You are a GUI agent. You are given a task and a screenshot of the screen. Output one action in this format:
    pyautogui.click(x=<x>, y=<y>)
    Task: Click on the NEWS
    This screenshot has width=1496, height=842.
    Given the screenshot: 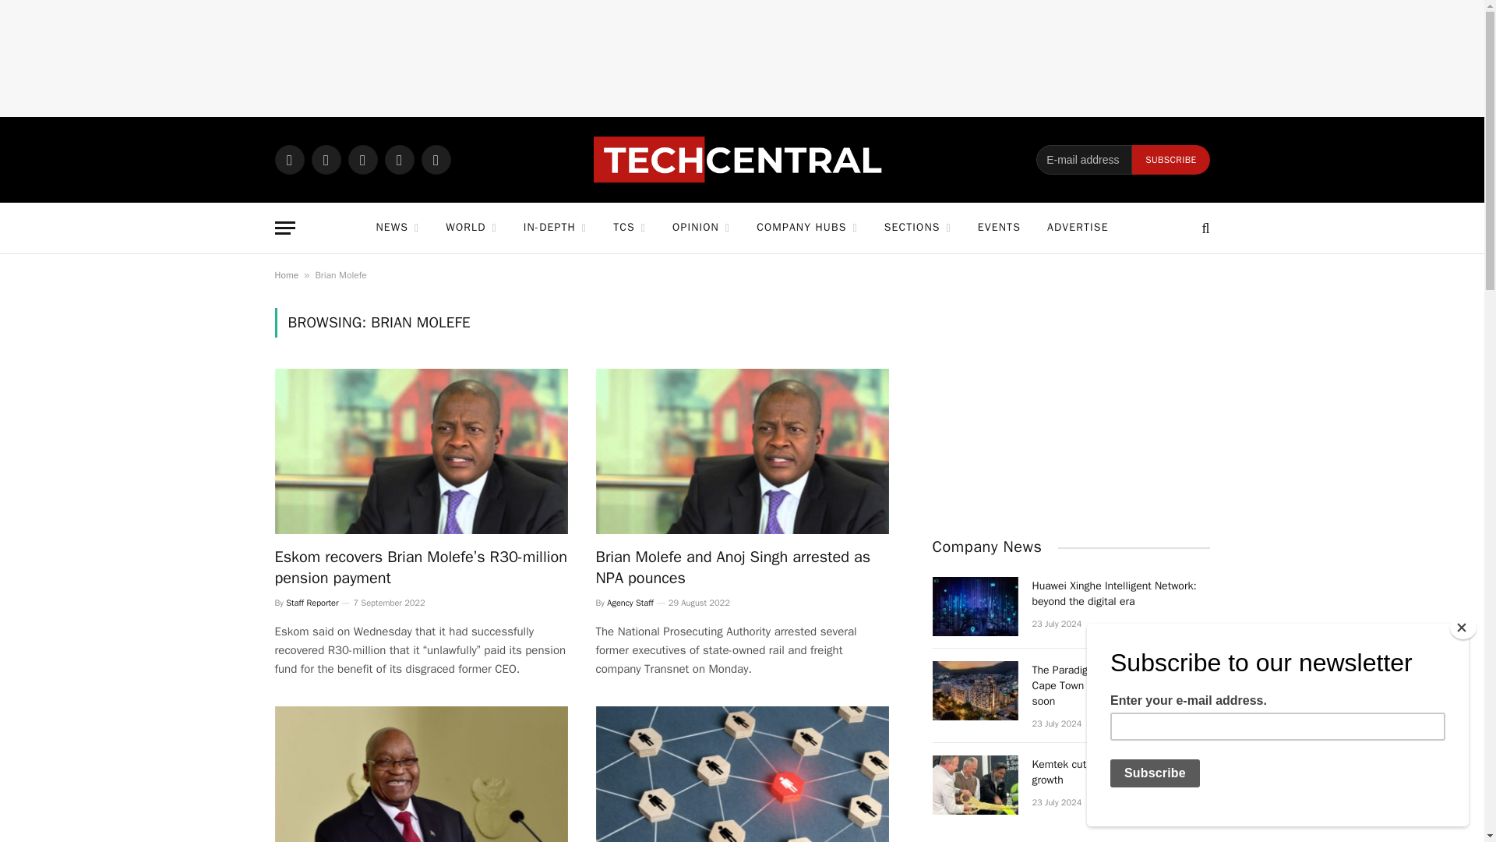 What is the action you would take?
    pyautogui.click(x=397, y=228)
    